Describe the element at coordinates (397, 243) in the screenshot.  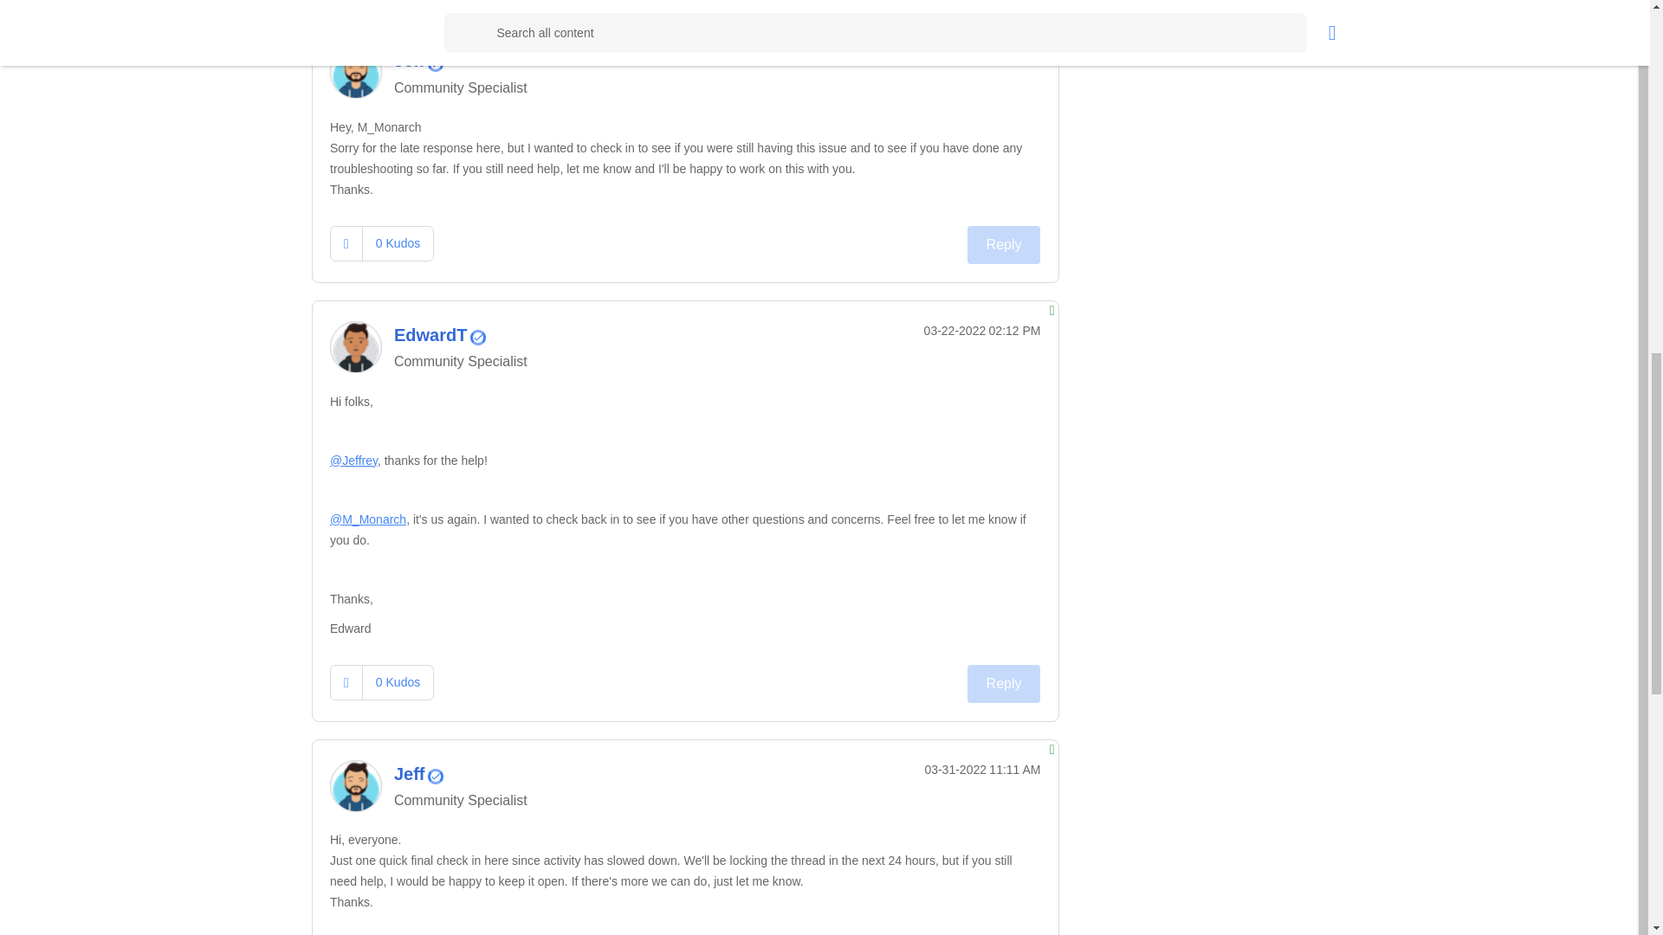
I see `The total number of kudos this post has received.` at that location.